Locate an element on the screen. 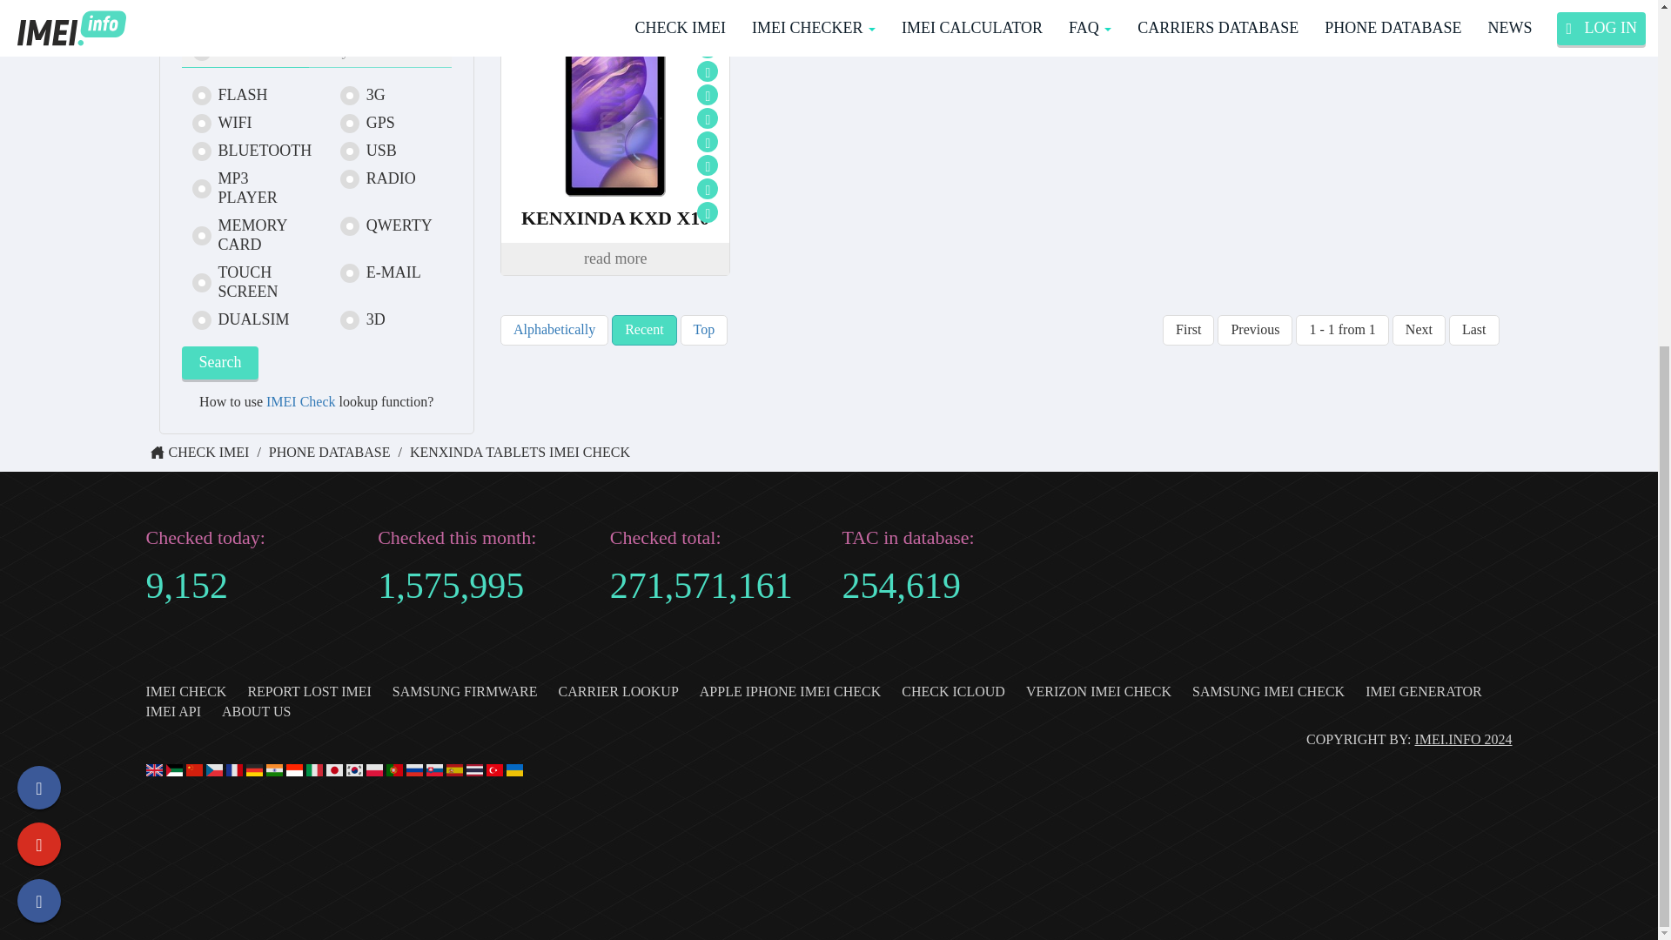  KENXINDA KXD X10 is located at coordinates (614, 218).